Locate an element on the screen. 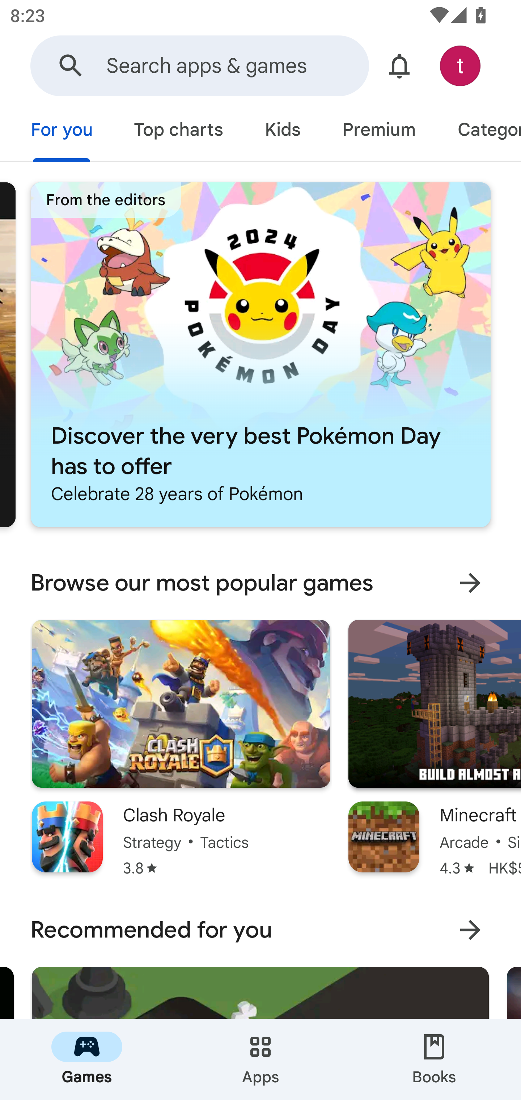 Image resolution: width=521 pixels, height=1100 pixels. Books is located at coordinates (434, 1059).